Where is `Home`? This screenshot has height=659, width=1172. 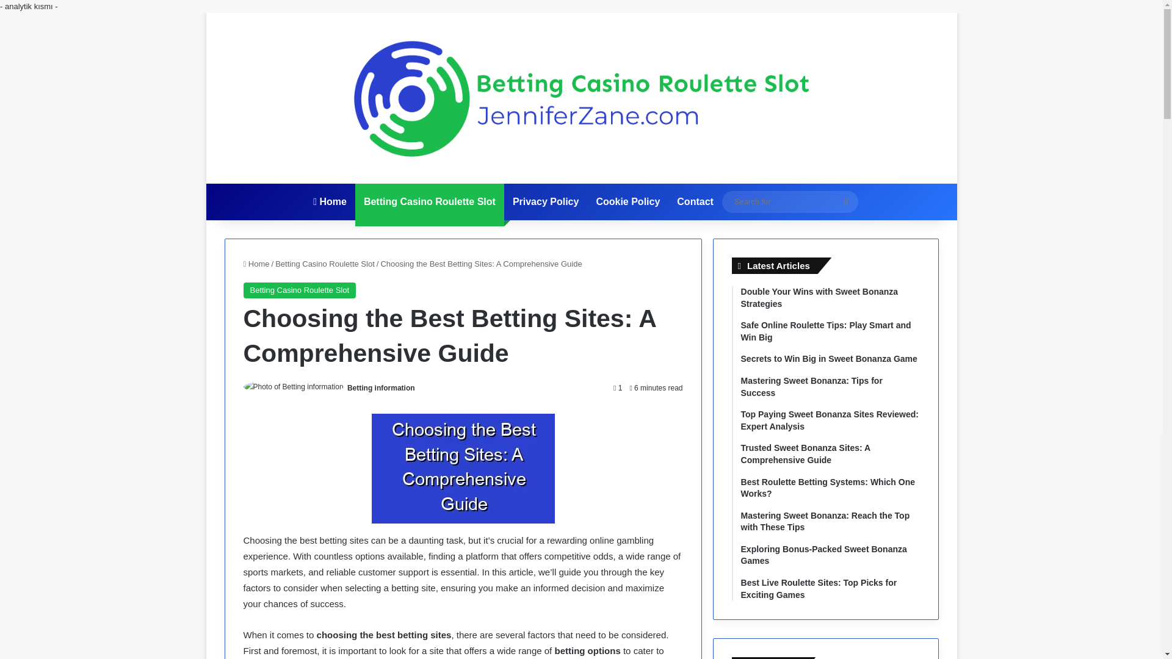
Home is located at coordinates (256, 264).